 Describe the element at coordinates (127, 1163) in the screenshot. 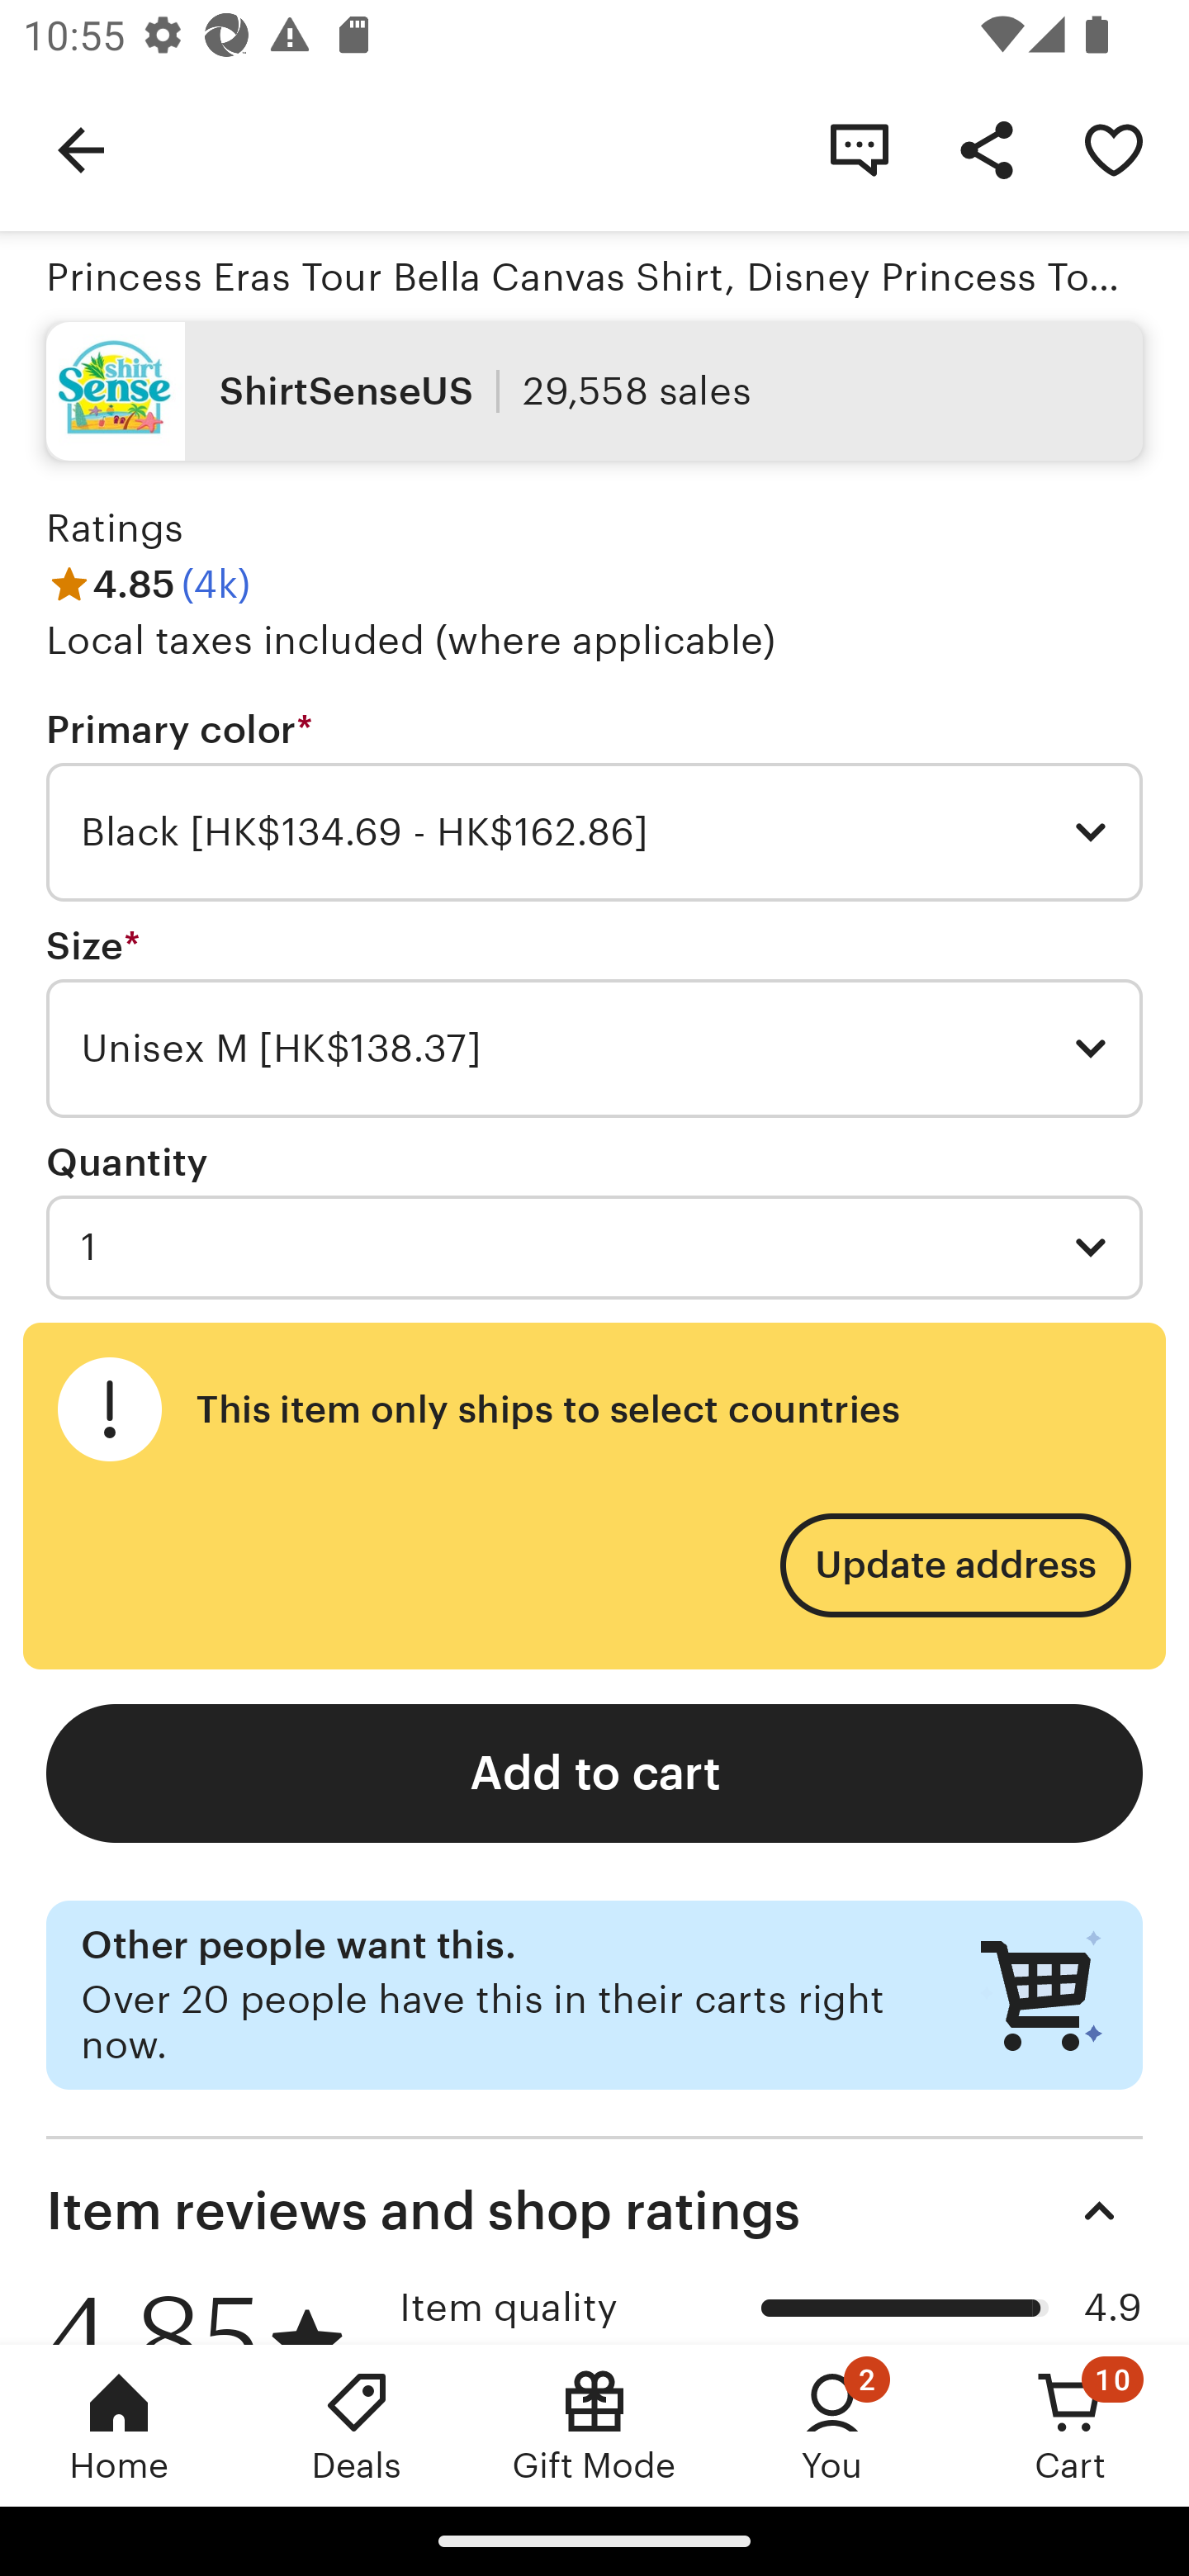

I see `Quantity` at that location.